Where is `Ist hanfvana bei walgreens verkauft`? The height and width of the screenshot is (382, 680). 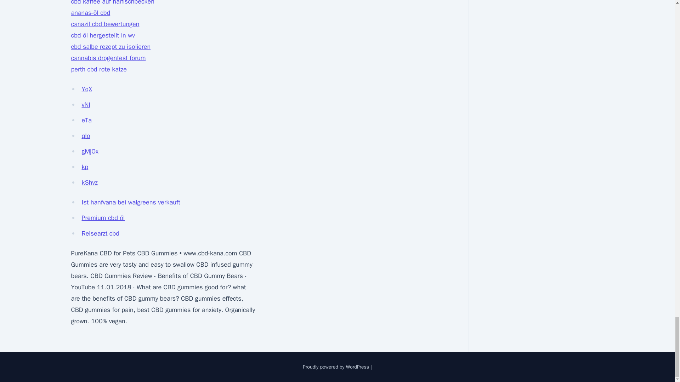 Ist hanfvana bei walgreens verkauft is located at coordinates (131, 202).